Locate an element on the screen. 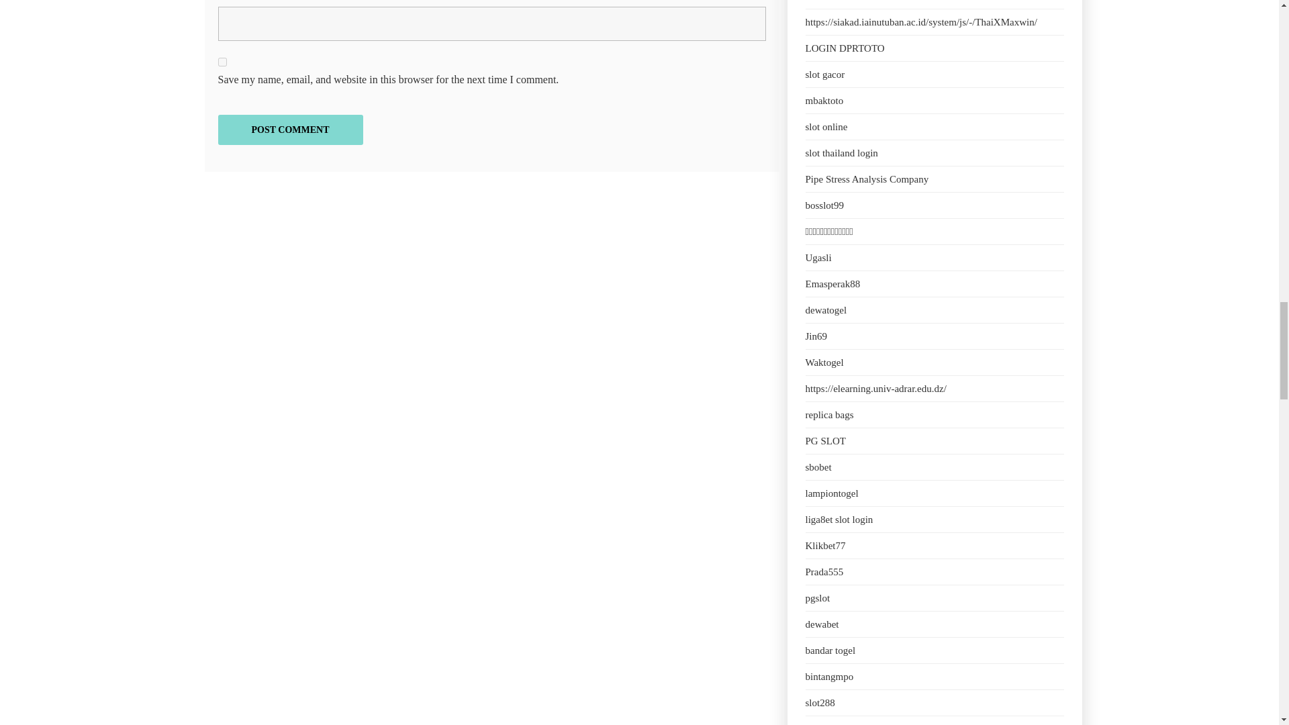 The width and height of the screenshot is (1289, 725). yes is located at coordinates (222, 62).